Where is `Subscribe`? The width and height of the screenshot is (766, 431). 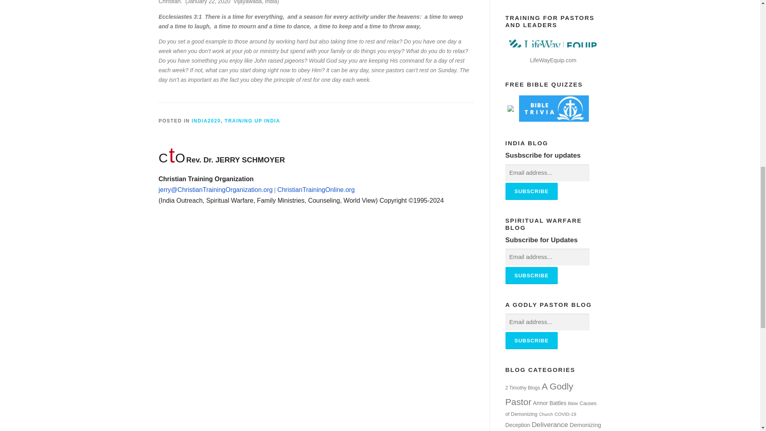
Subscribe is located at coordinates (531, 340).